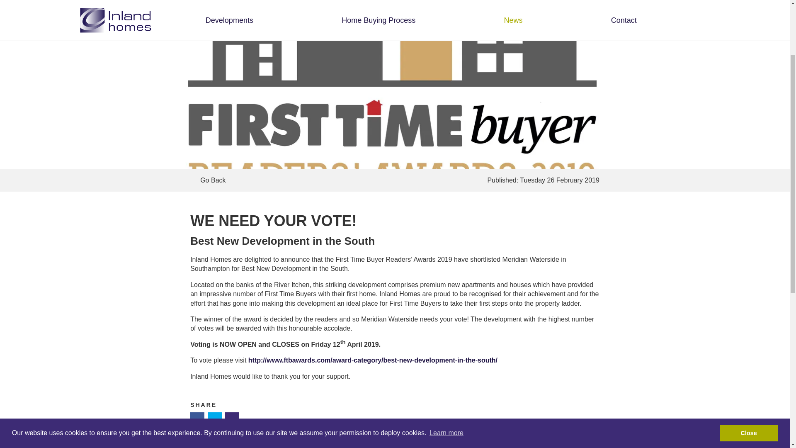  Describe the element at coordinates (276, 173) in the screenshot. I see `Consumer Code` at that location.